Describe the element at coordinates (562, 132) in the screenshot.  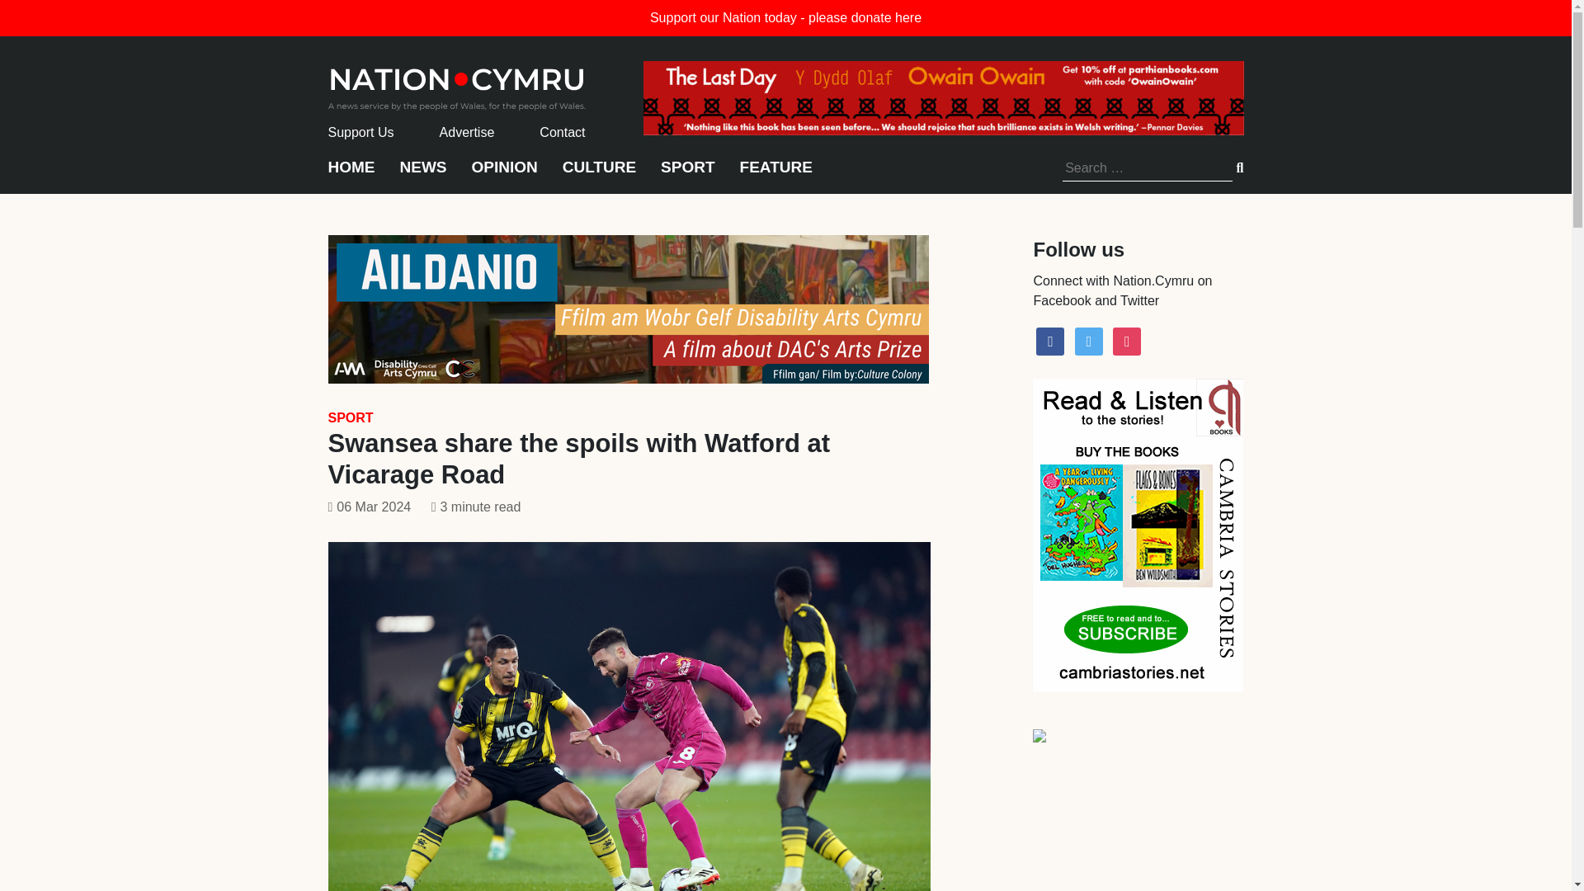
I see `Contact` at that location.